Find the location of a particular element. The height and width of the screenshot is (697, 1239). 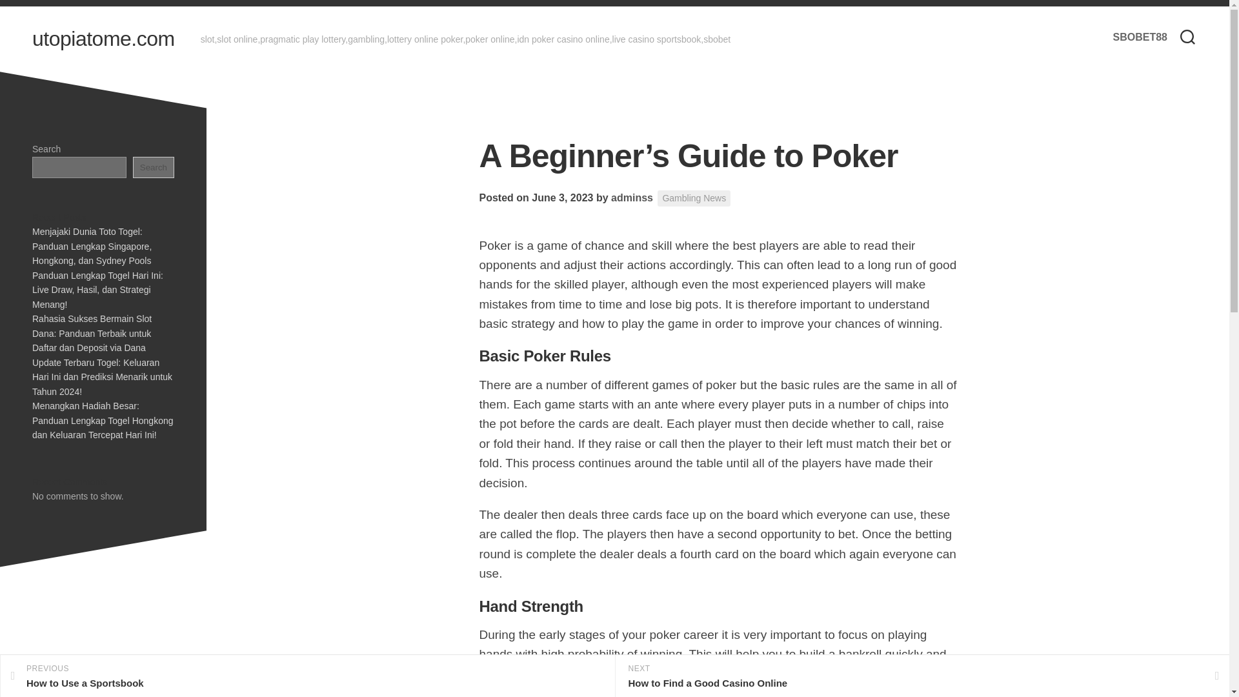

utopiatome.com is located at coordinates (103, 39).